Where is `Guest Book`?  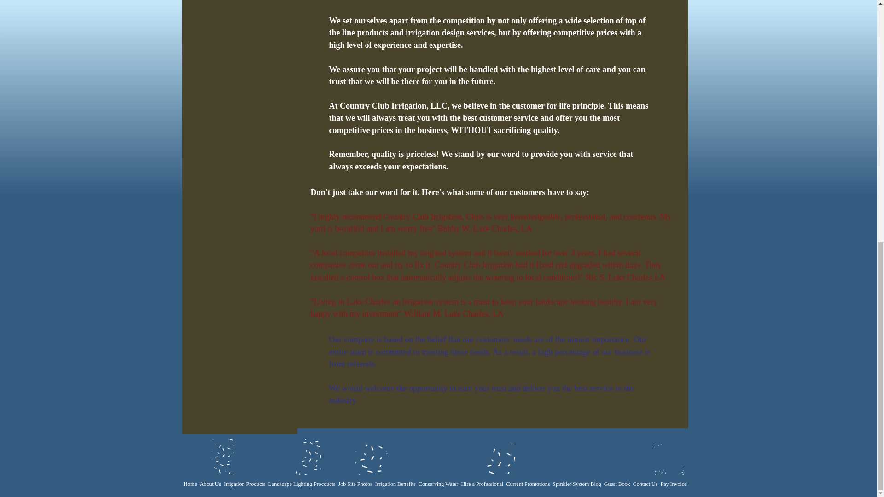
Guest Book is located at coordinates (617, 484).